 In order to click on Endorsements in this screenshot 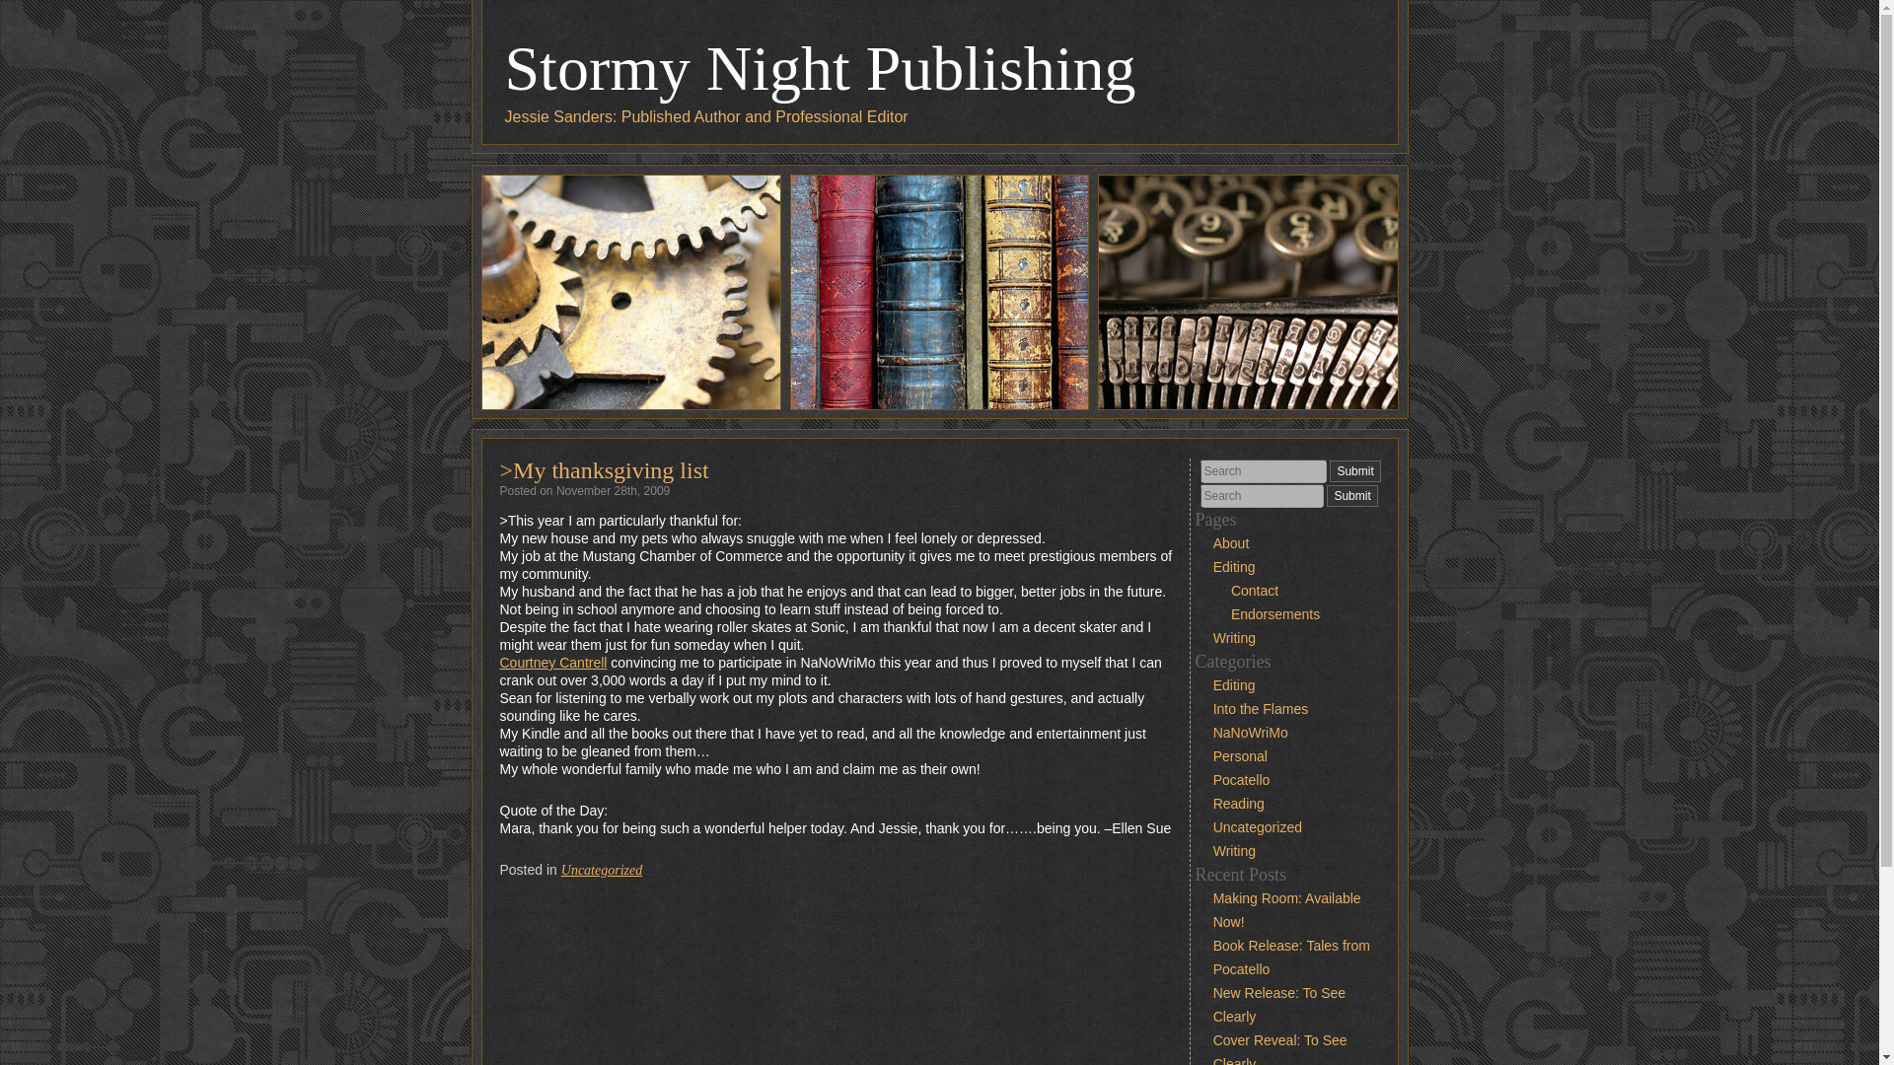, I will do `click(1275, 613)`.